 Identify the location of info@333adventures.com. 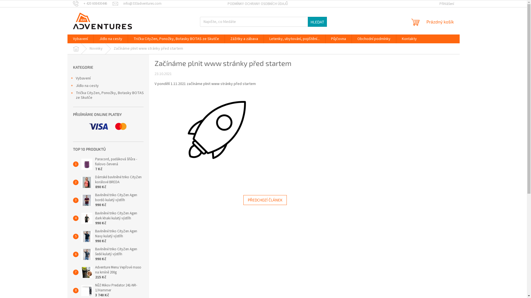
(137, 4).